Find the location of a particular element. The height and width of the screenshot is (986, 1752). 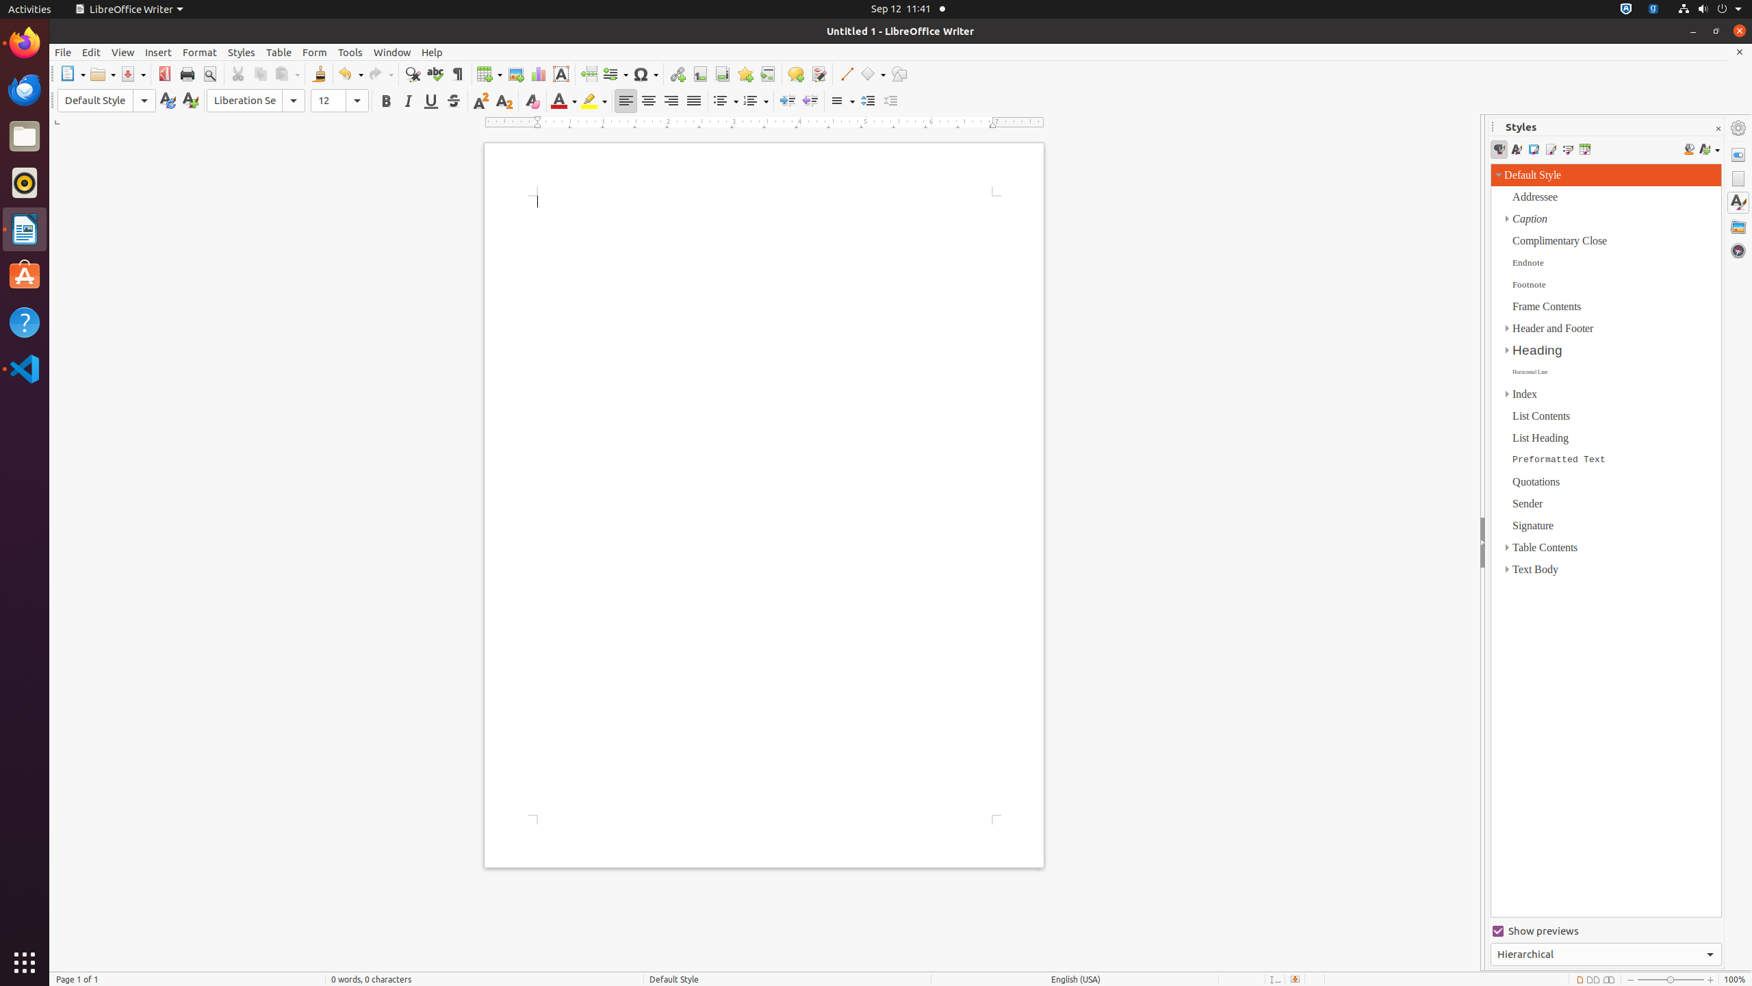

Redo is located at coordinates (381, 74).